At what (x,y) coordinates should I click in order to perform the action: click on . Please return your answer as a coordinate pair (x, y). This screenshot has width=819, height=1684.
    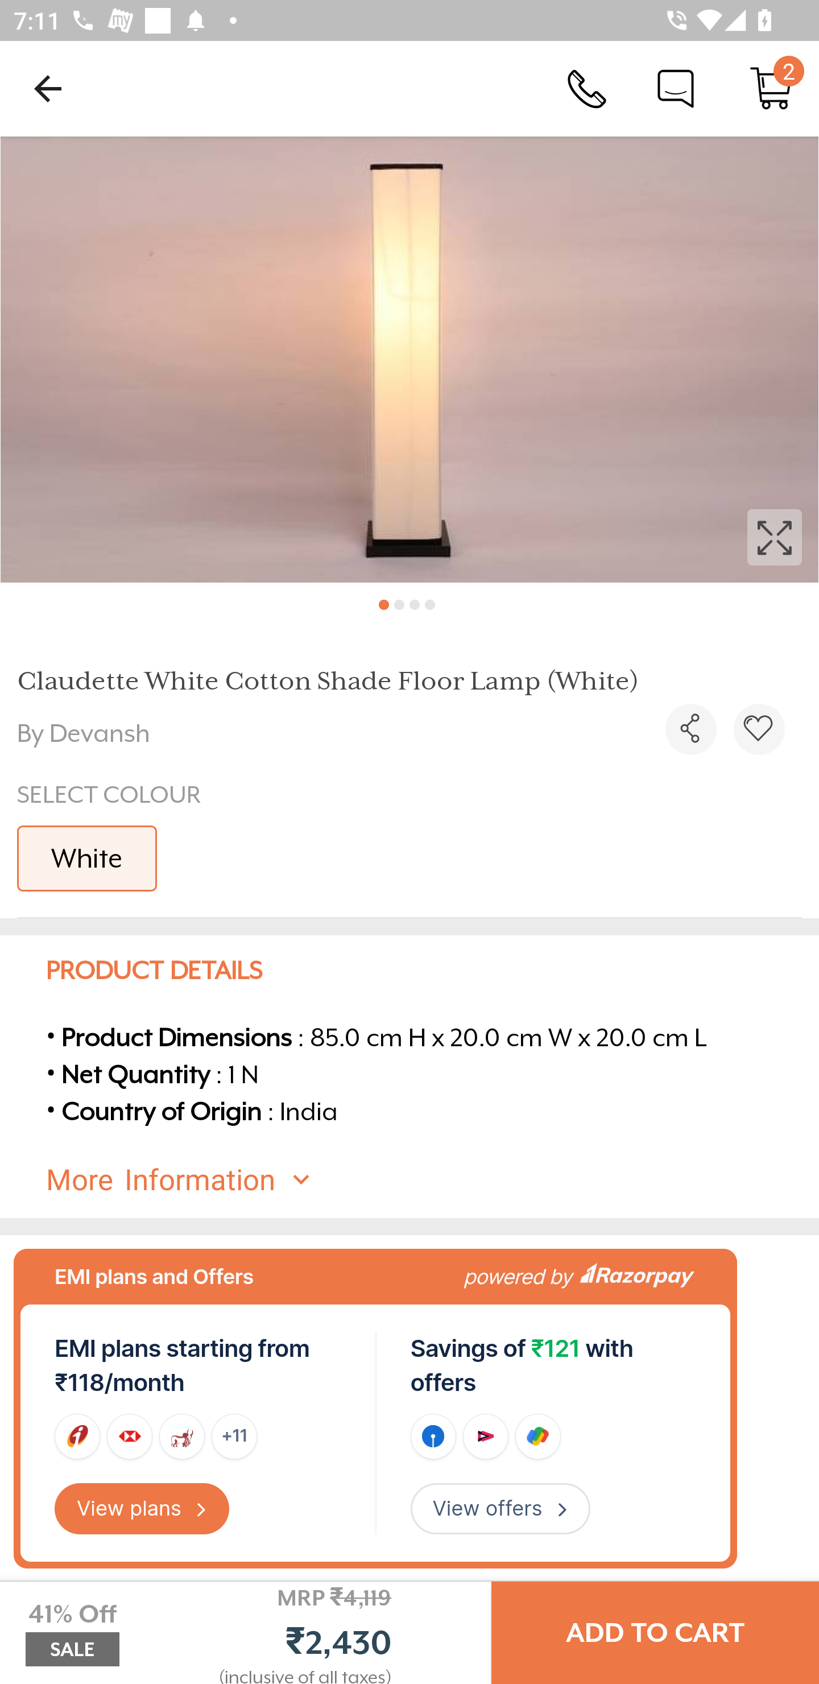
    Looking at the image, I should click on (690, 729).